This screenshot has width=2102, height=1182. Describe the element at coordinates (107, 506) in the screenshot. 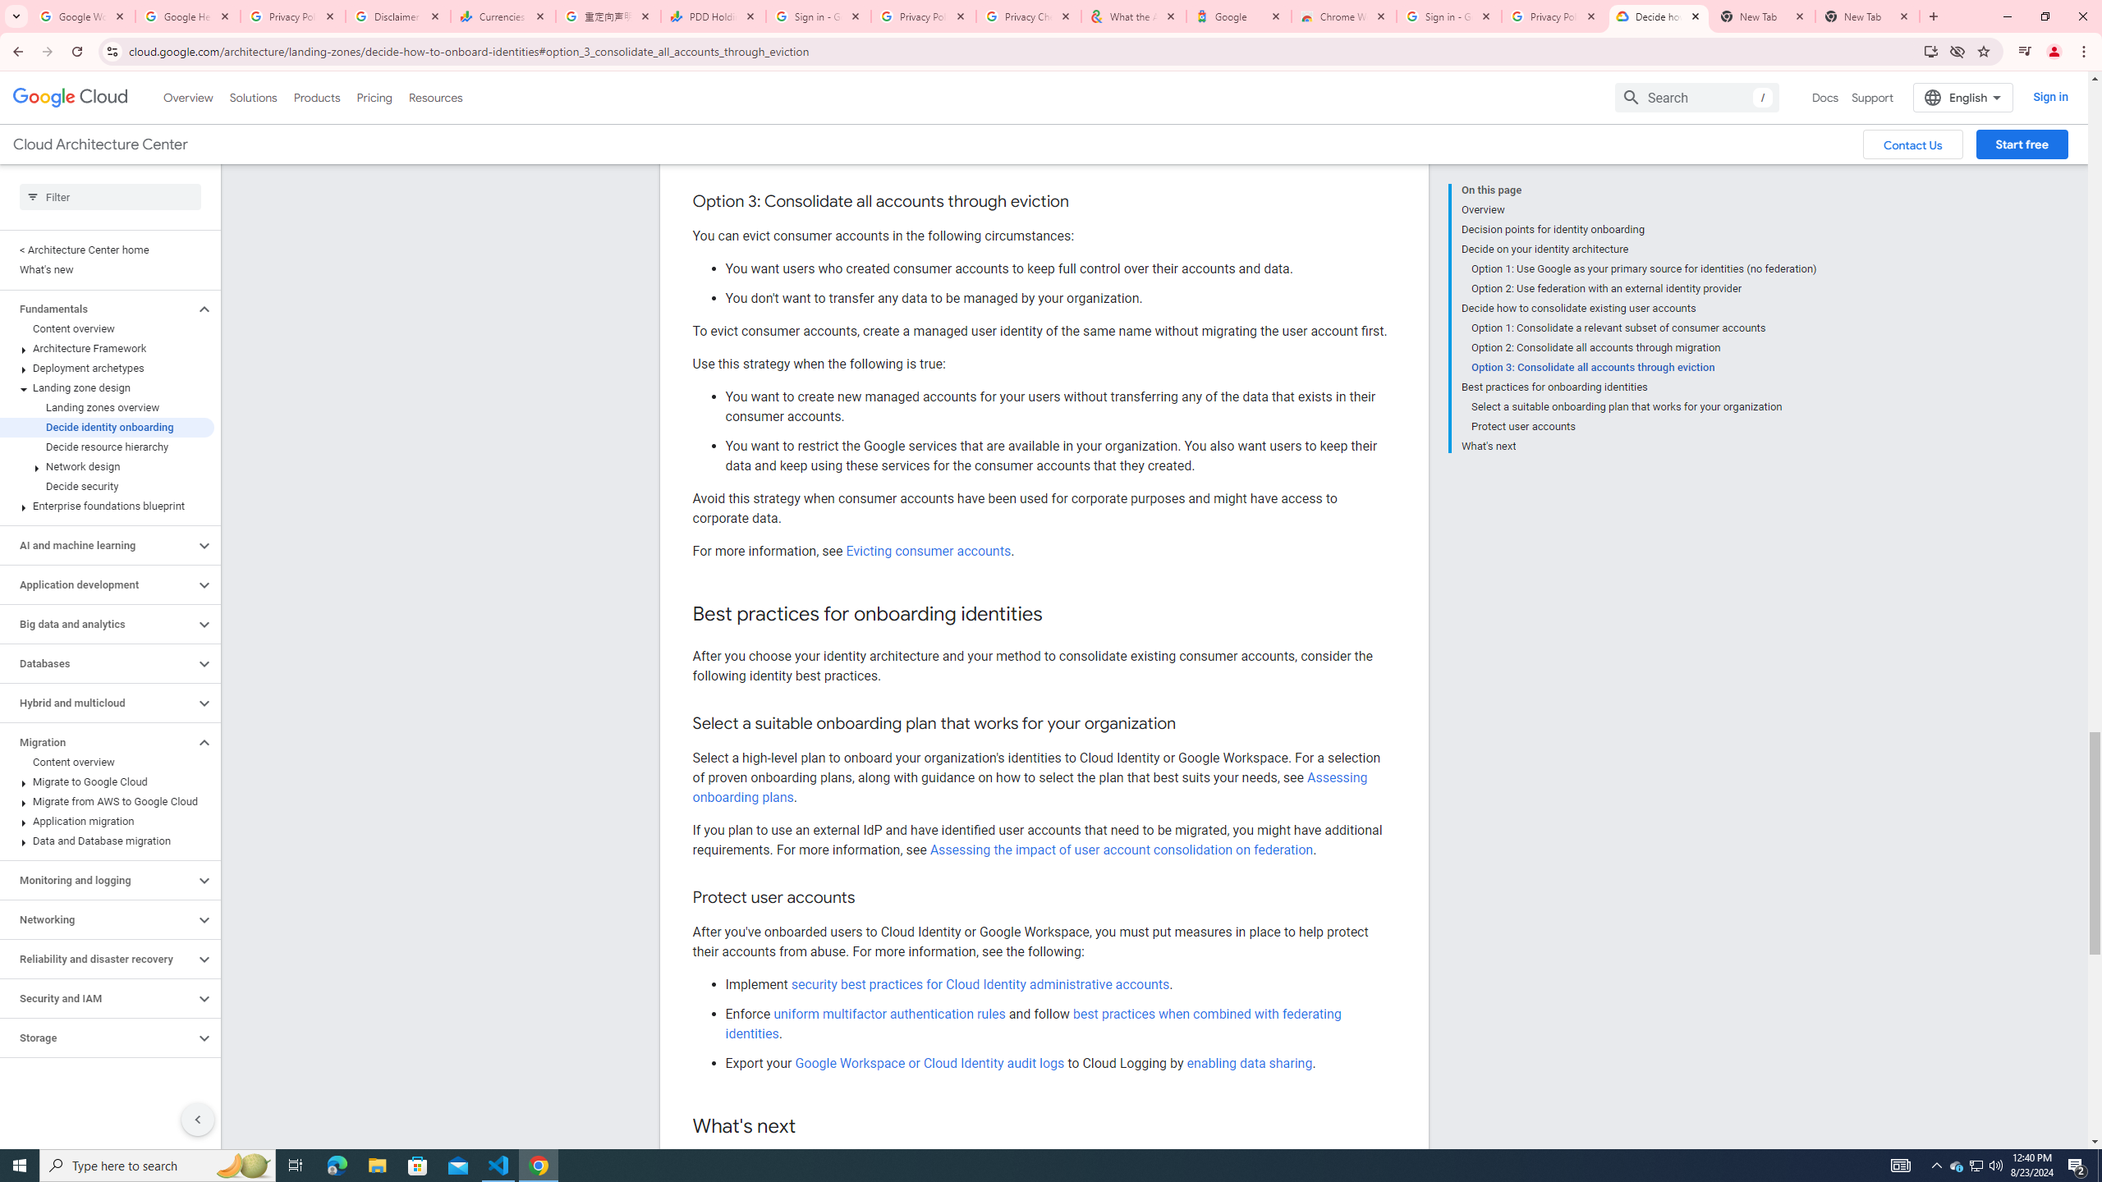

I see `Enterprise foundations blueprint` at that location.